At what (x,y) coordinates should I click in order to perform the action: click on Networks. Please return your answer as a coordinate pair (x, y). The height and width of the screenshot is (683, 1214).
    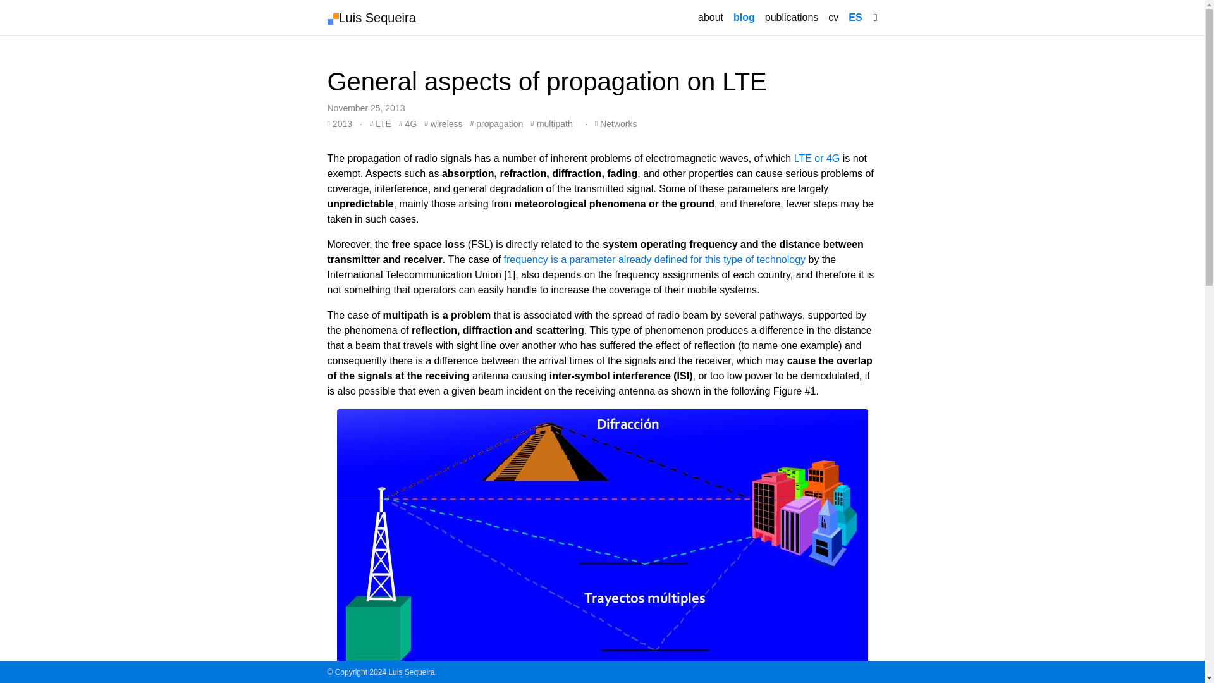
    Looking at the image, I should click on (616, 124).